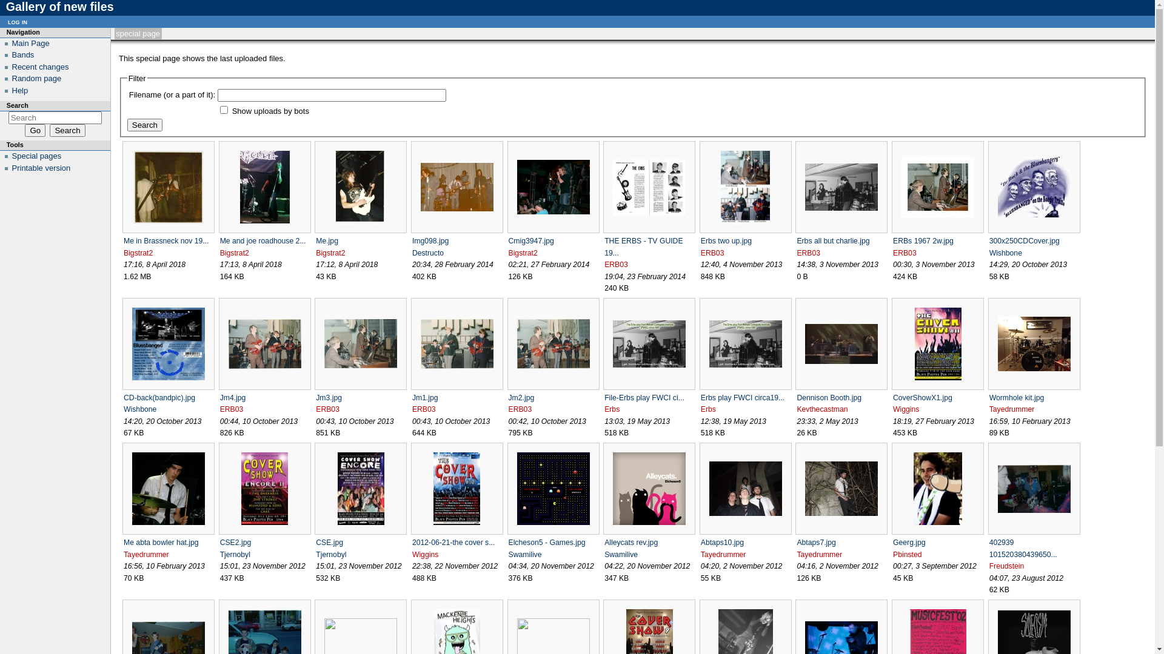 The image size is (1164, 654). What do you see at coordinates (235, 253) in the screenshot?
I see `Bigstrat2` at bounding box center [235, 253].